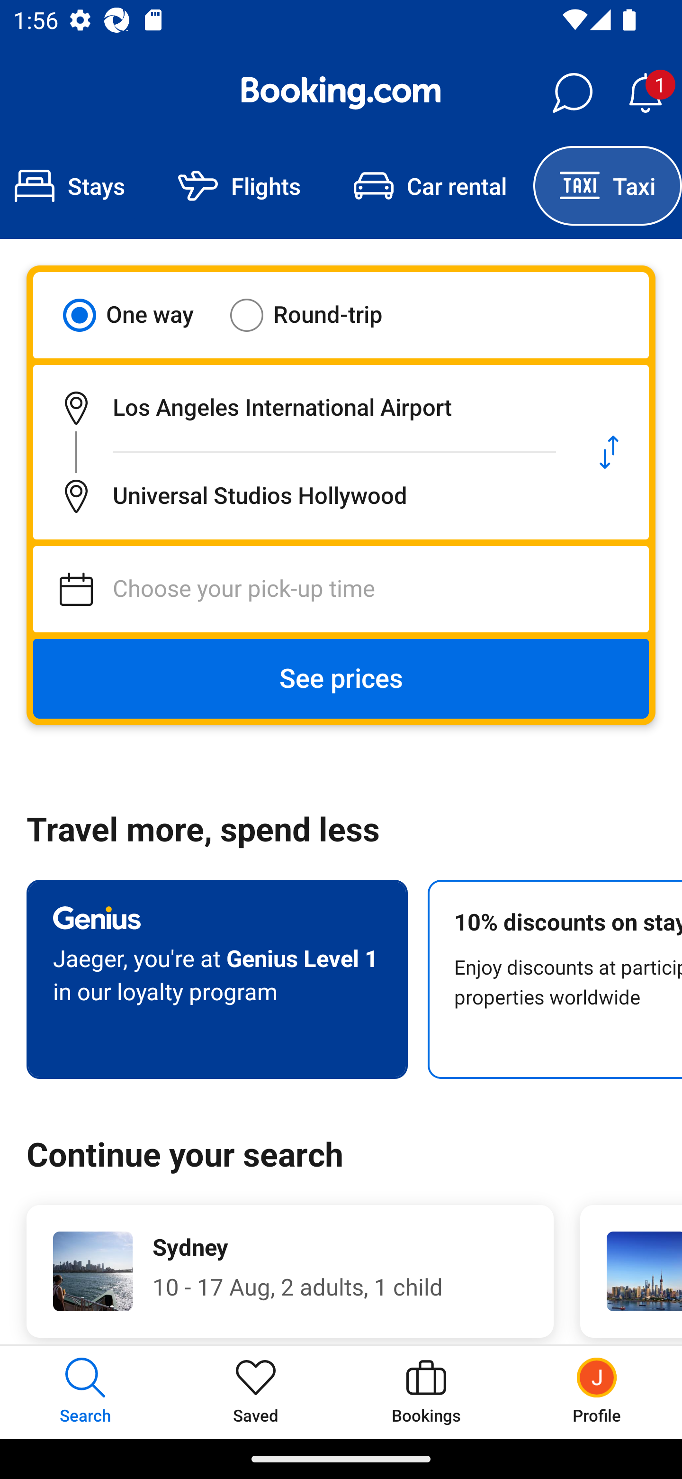 The height and width of the screenshot is (1479, 682). What do you see at coordinates (341, 589) in the screenshot?
I see `Choose your pick-up time` at bounding box center [341, 589].